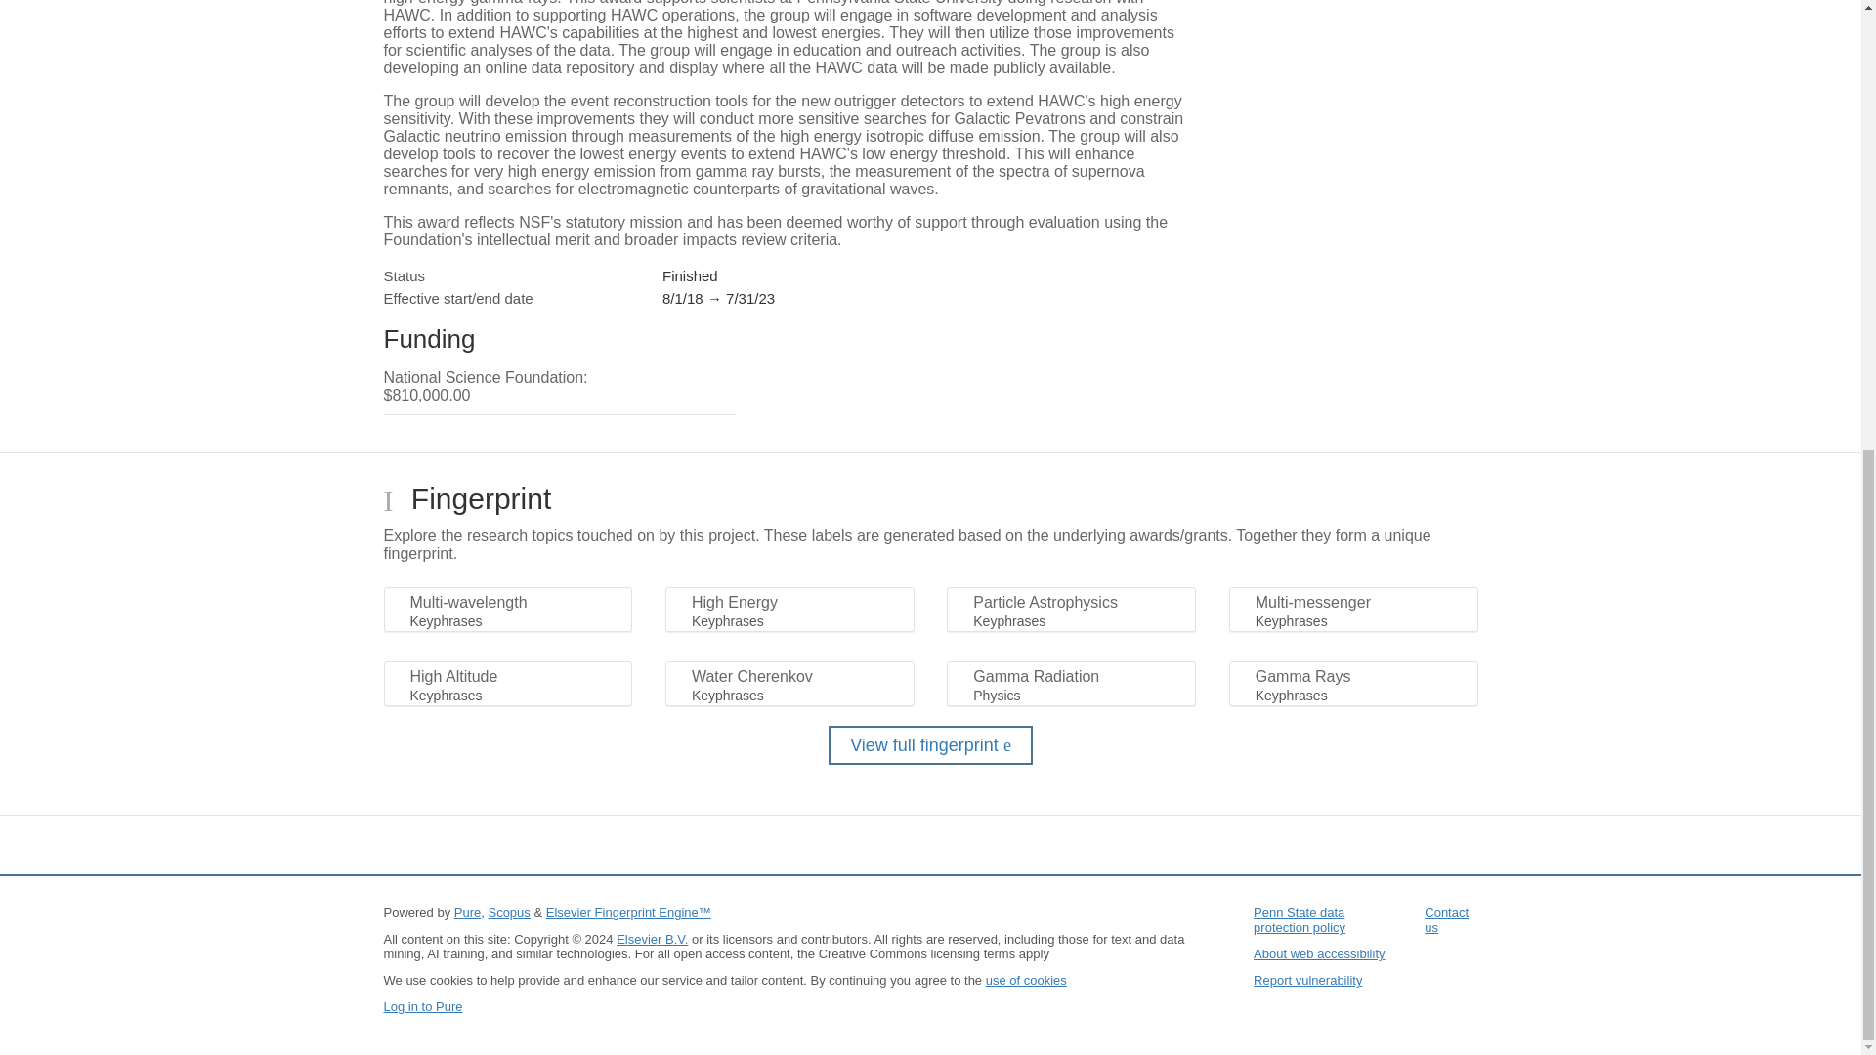 This screenshot has width=1876, height=1055. I want to click on Log in to Pure, so click(422, 1006).